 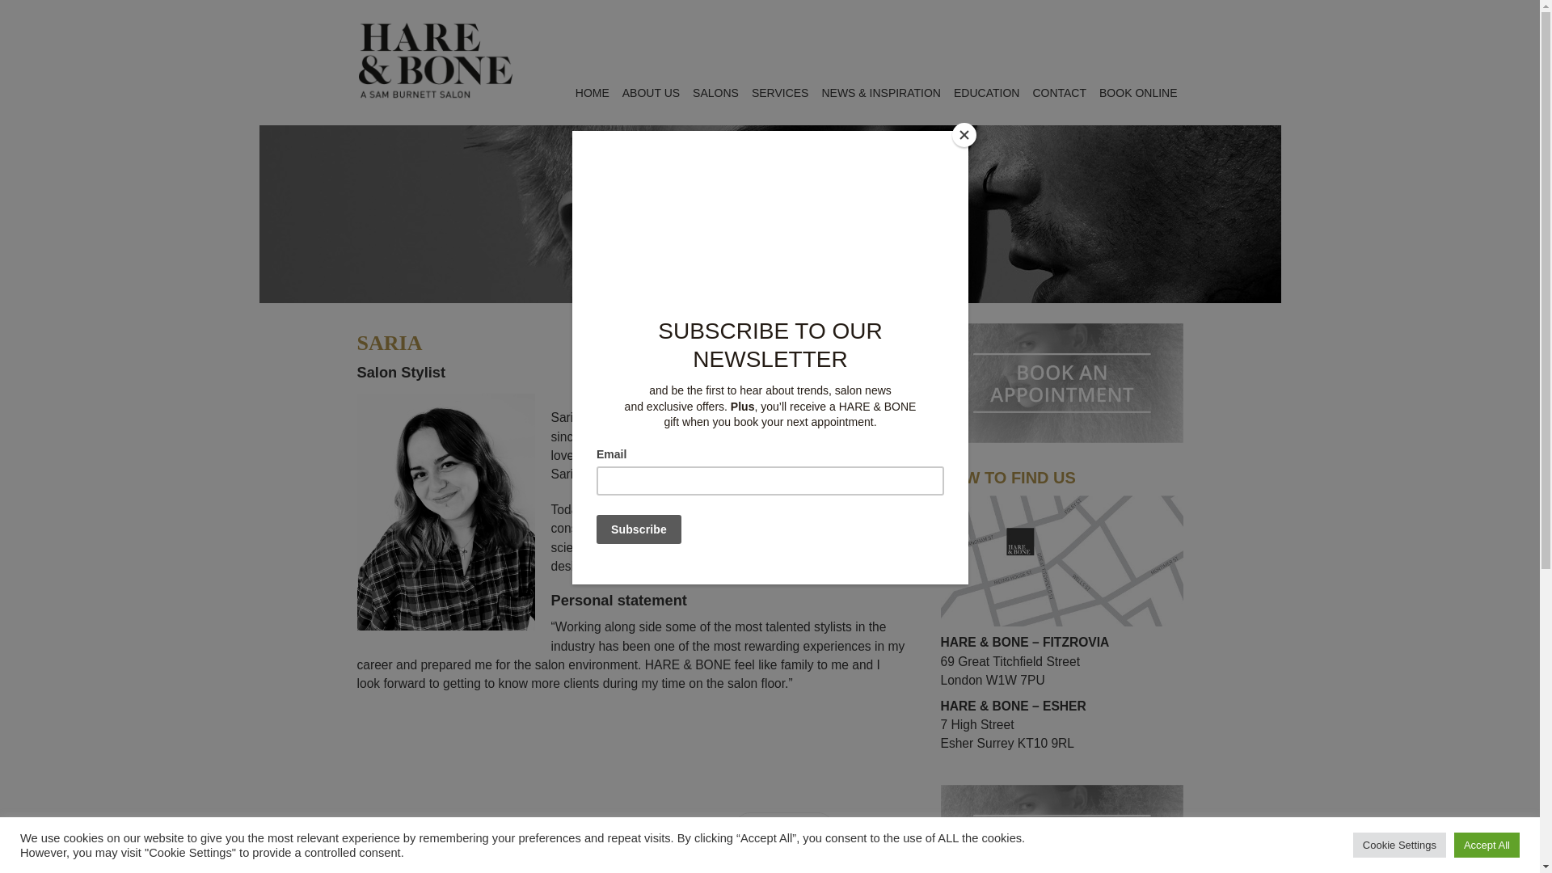 I want to click on Contact, so click(x=1061, y=503).